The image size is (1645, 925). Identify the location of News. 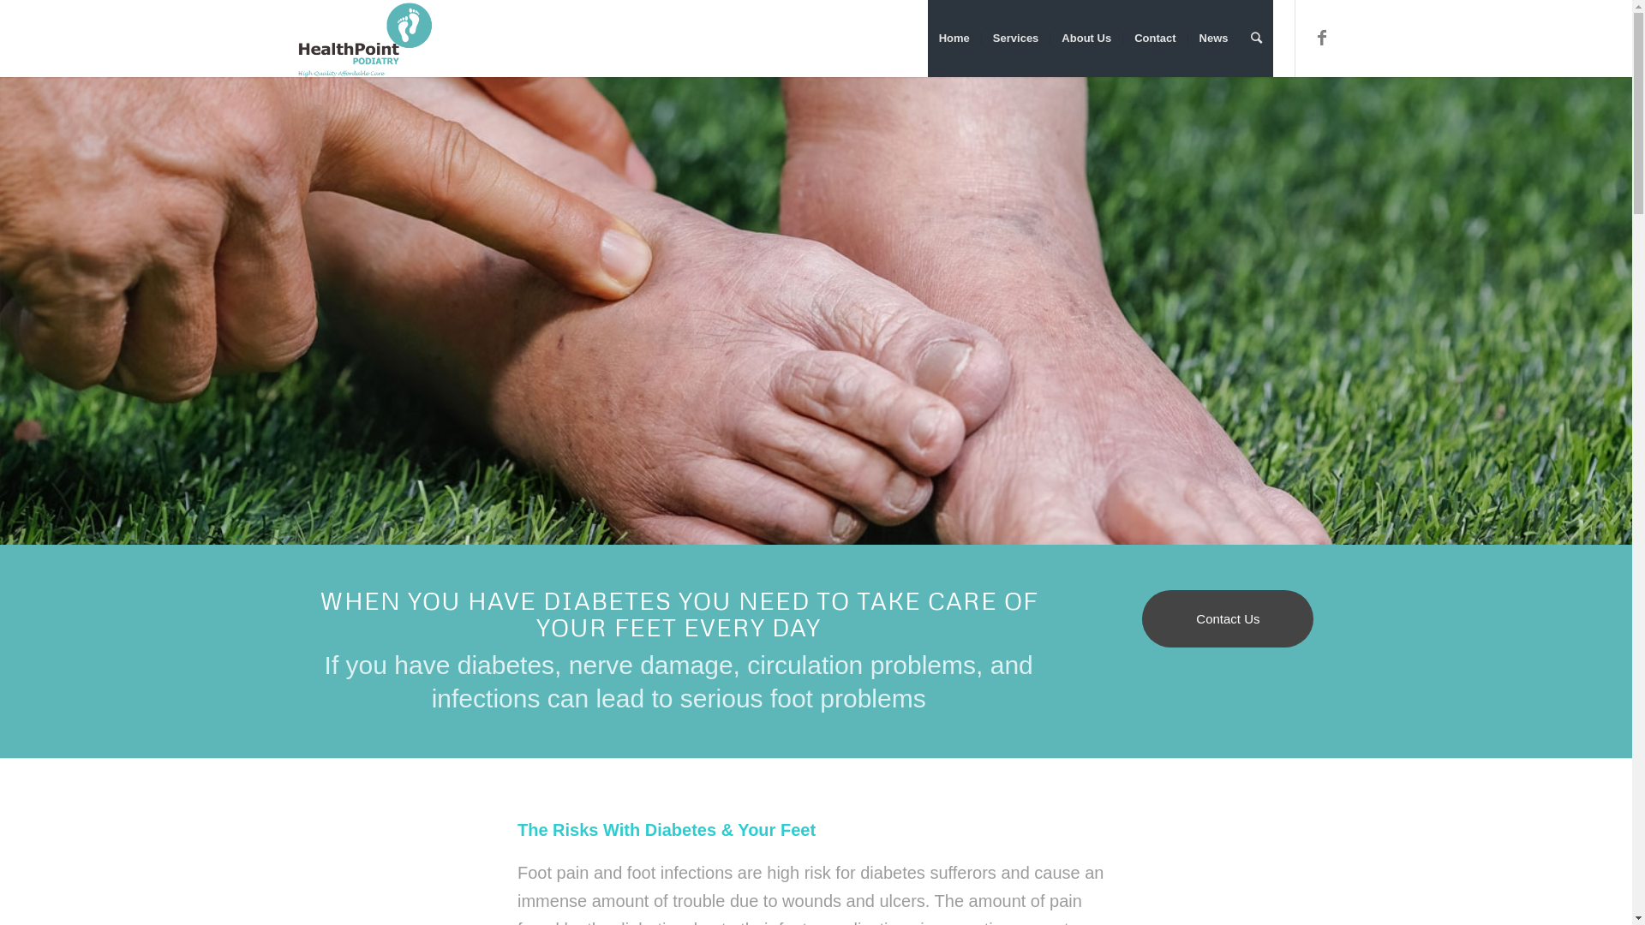
(1213, 39).